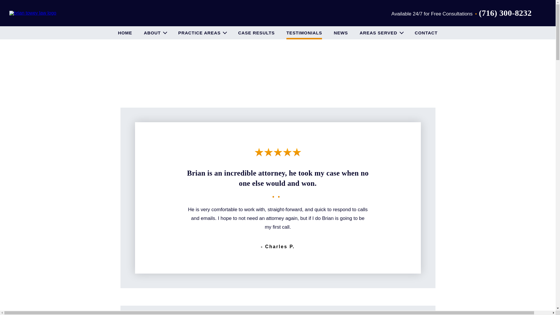 The height and width of the screenshot is (315, 560). What do you see at coordinates (381, 33) in the screenshot?
I see `AREAS SERVED` at bounding box center [381, 33].